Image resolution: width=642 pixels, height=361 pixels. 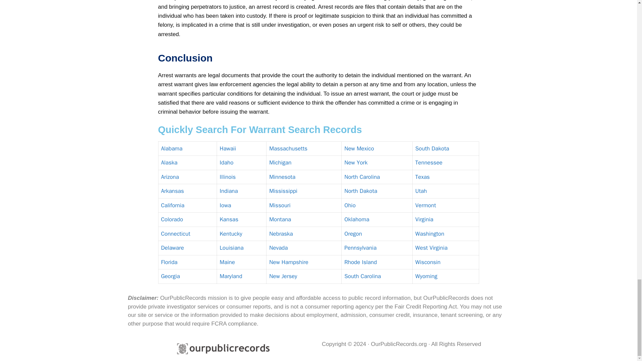 What do you see at coordinates (280, 162) in the screenshot?
I see `Michigan` at bounding box center [280, 162].